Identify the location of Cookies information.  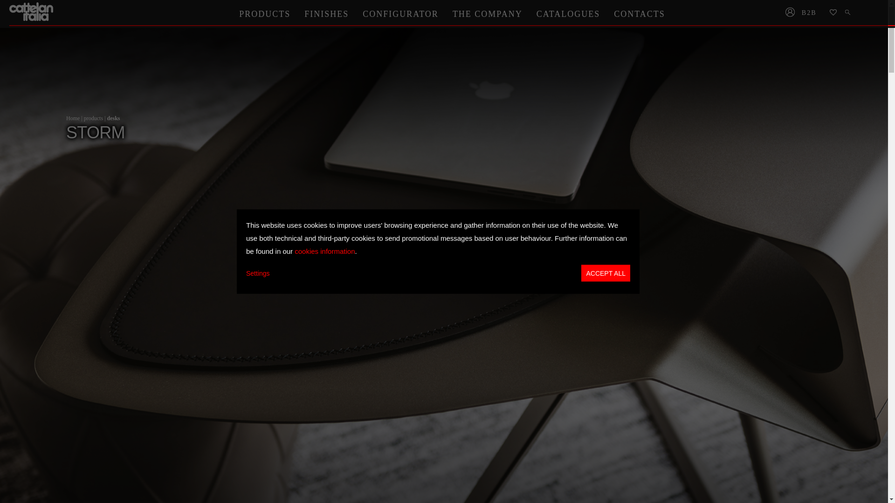
(324, 251).